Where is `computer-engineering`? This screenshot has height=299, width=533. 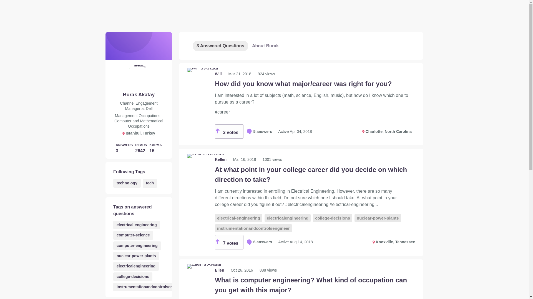
computer-engineering is located at coordinates (137, 245).